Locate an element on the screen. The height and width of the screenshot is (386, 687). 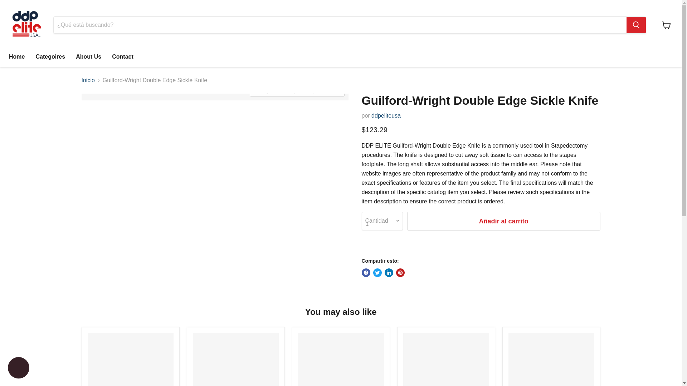
Inicio is located at coordinates (88, 80).